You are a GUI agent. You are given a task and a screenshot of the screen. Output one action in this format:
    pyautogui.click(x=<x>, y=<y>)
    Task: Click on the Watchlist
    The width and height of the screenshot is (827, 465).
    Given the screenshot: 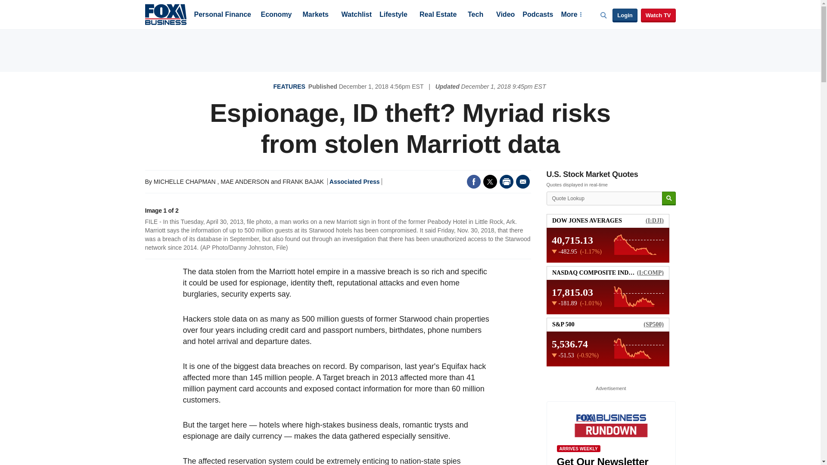 What is the action you would take?
    pyautogui.click(x=356, y=15)
    